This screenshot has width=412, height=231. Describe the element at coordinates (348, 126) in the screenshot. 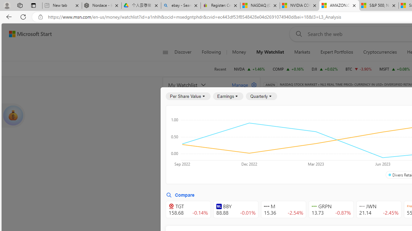

I see `Balance Sheet` at that location.